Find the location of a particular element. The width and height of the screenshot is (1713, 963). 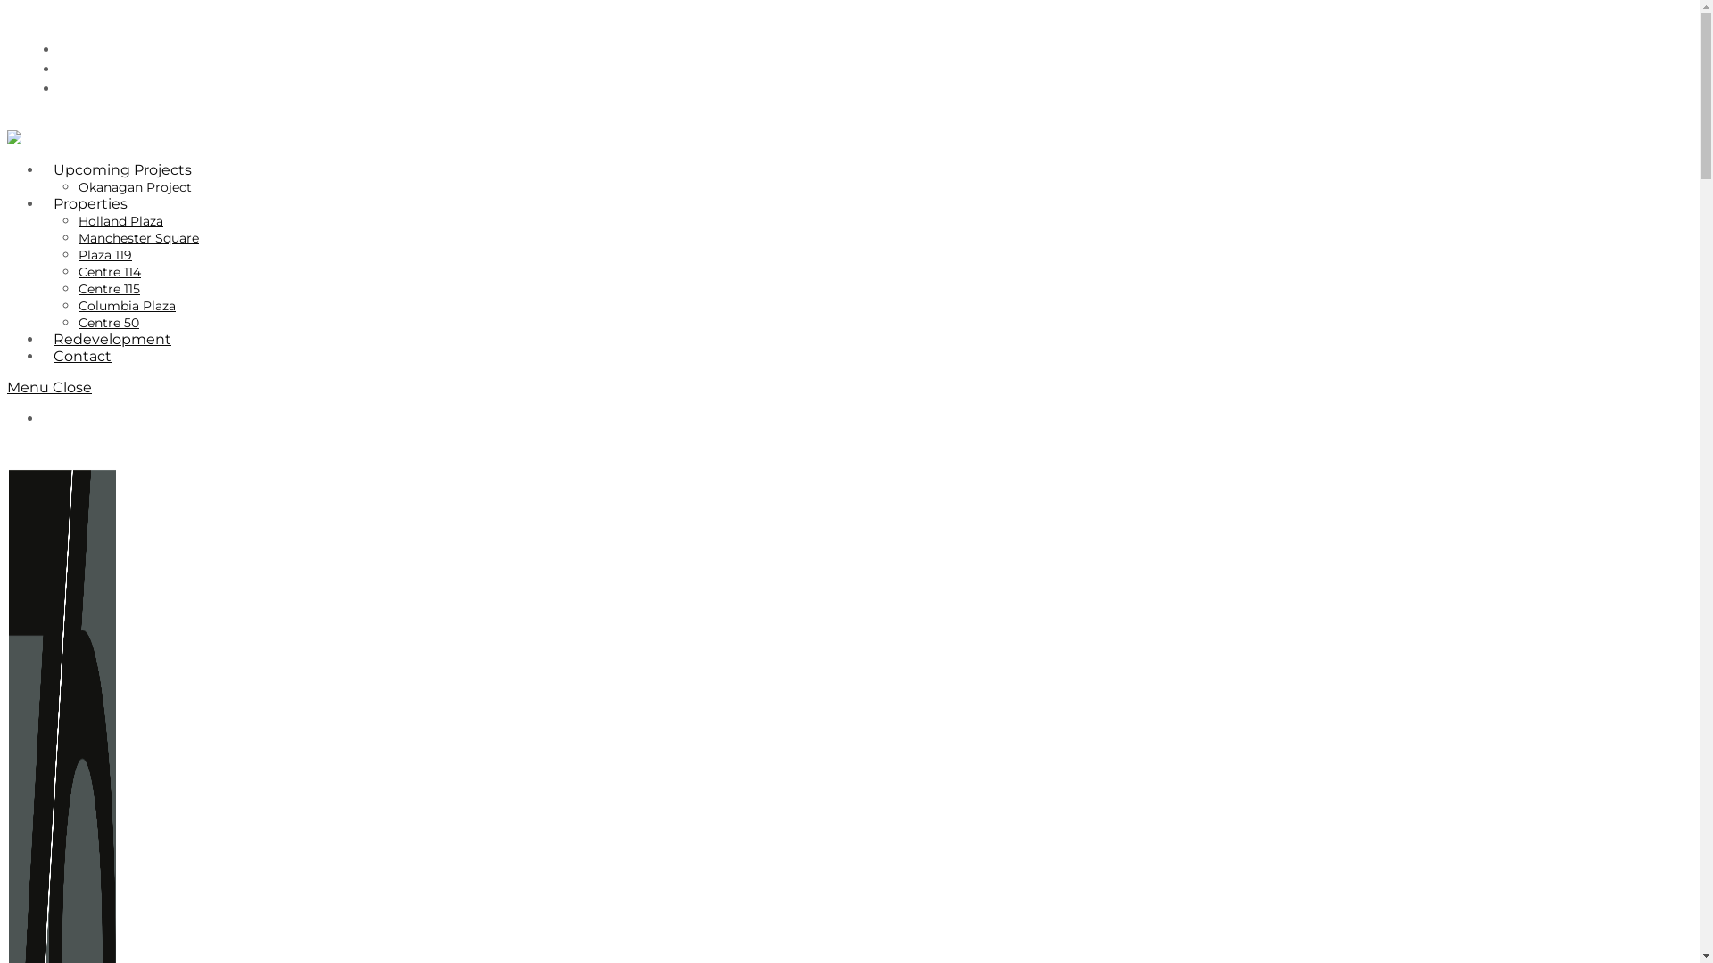

Holland Plaza is located at coordinates (121, 221).